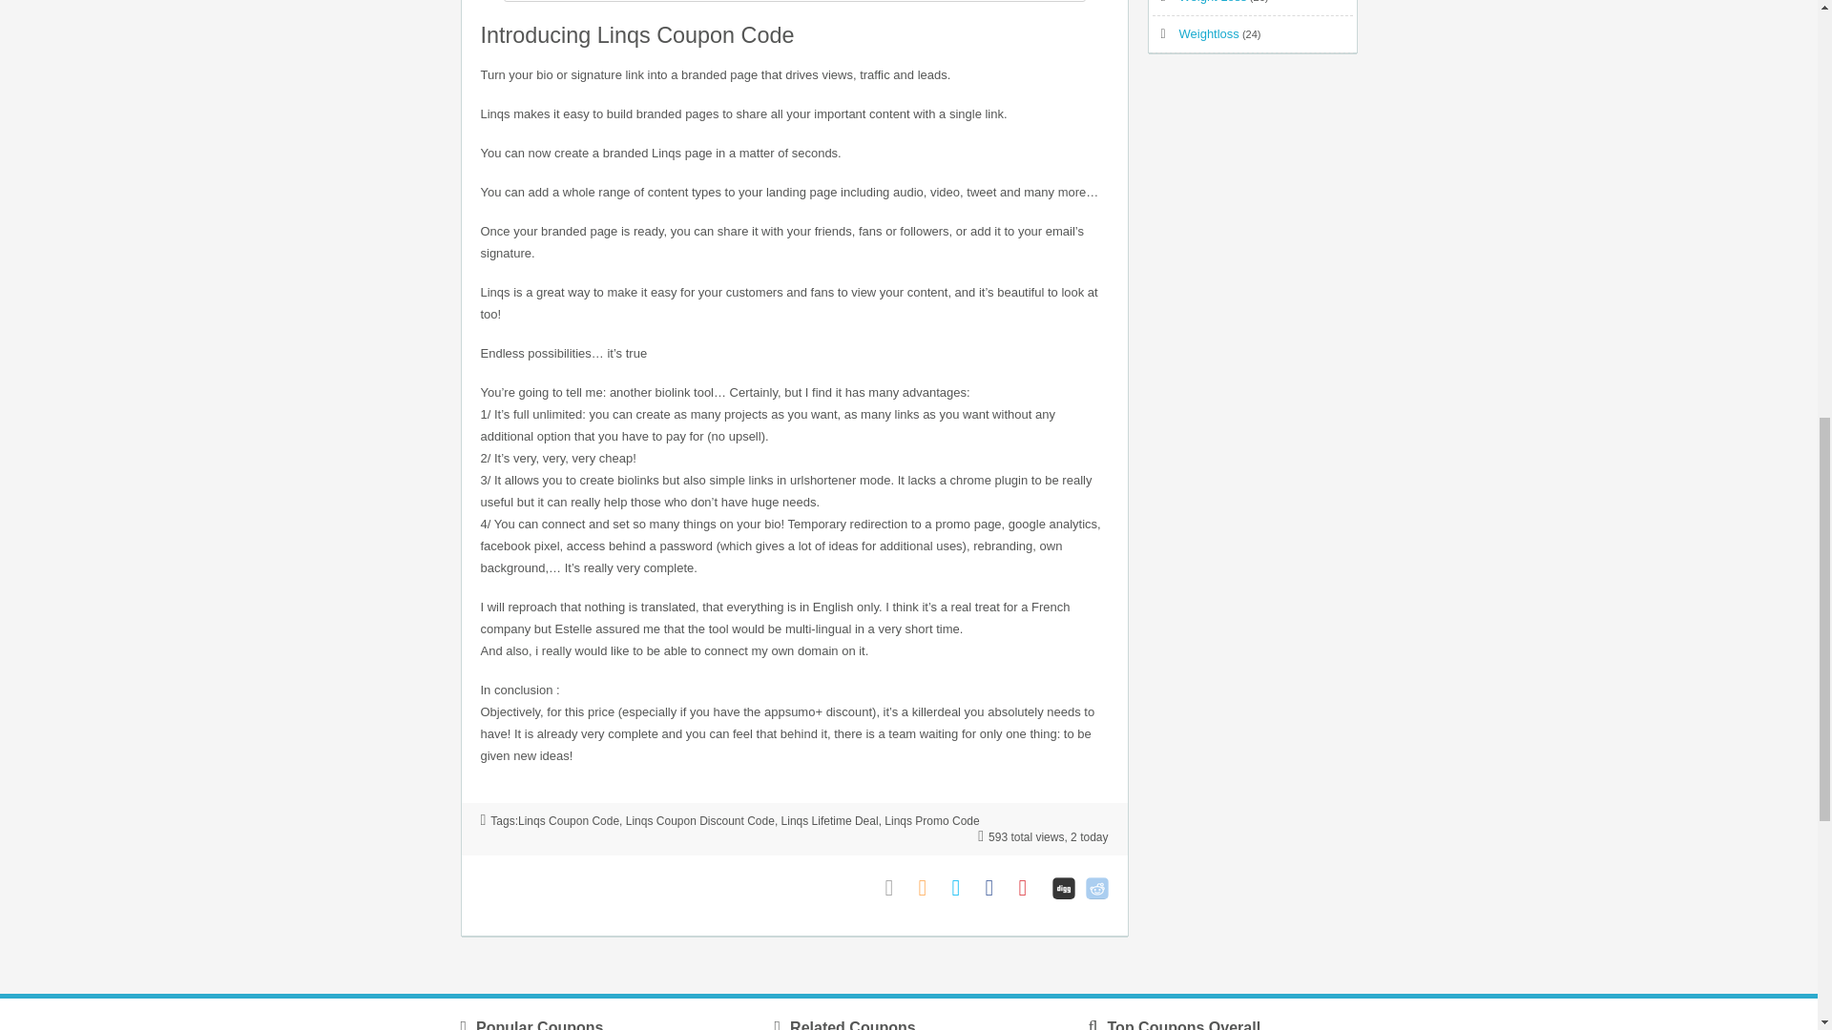 This screenshot has height=1030, width=1832. I want to click on Linqs Coupon Code, so click(569, 821).